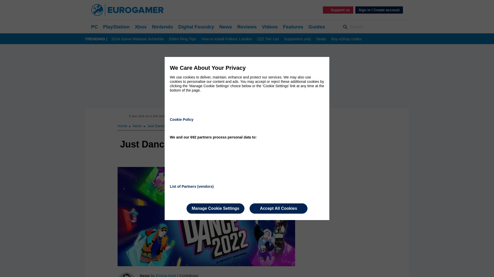 This screenshot has width=494, height=277. I want to click on Home, so click(122, 126).